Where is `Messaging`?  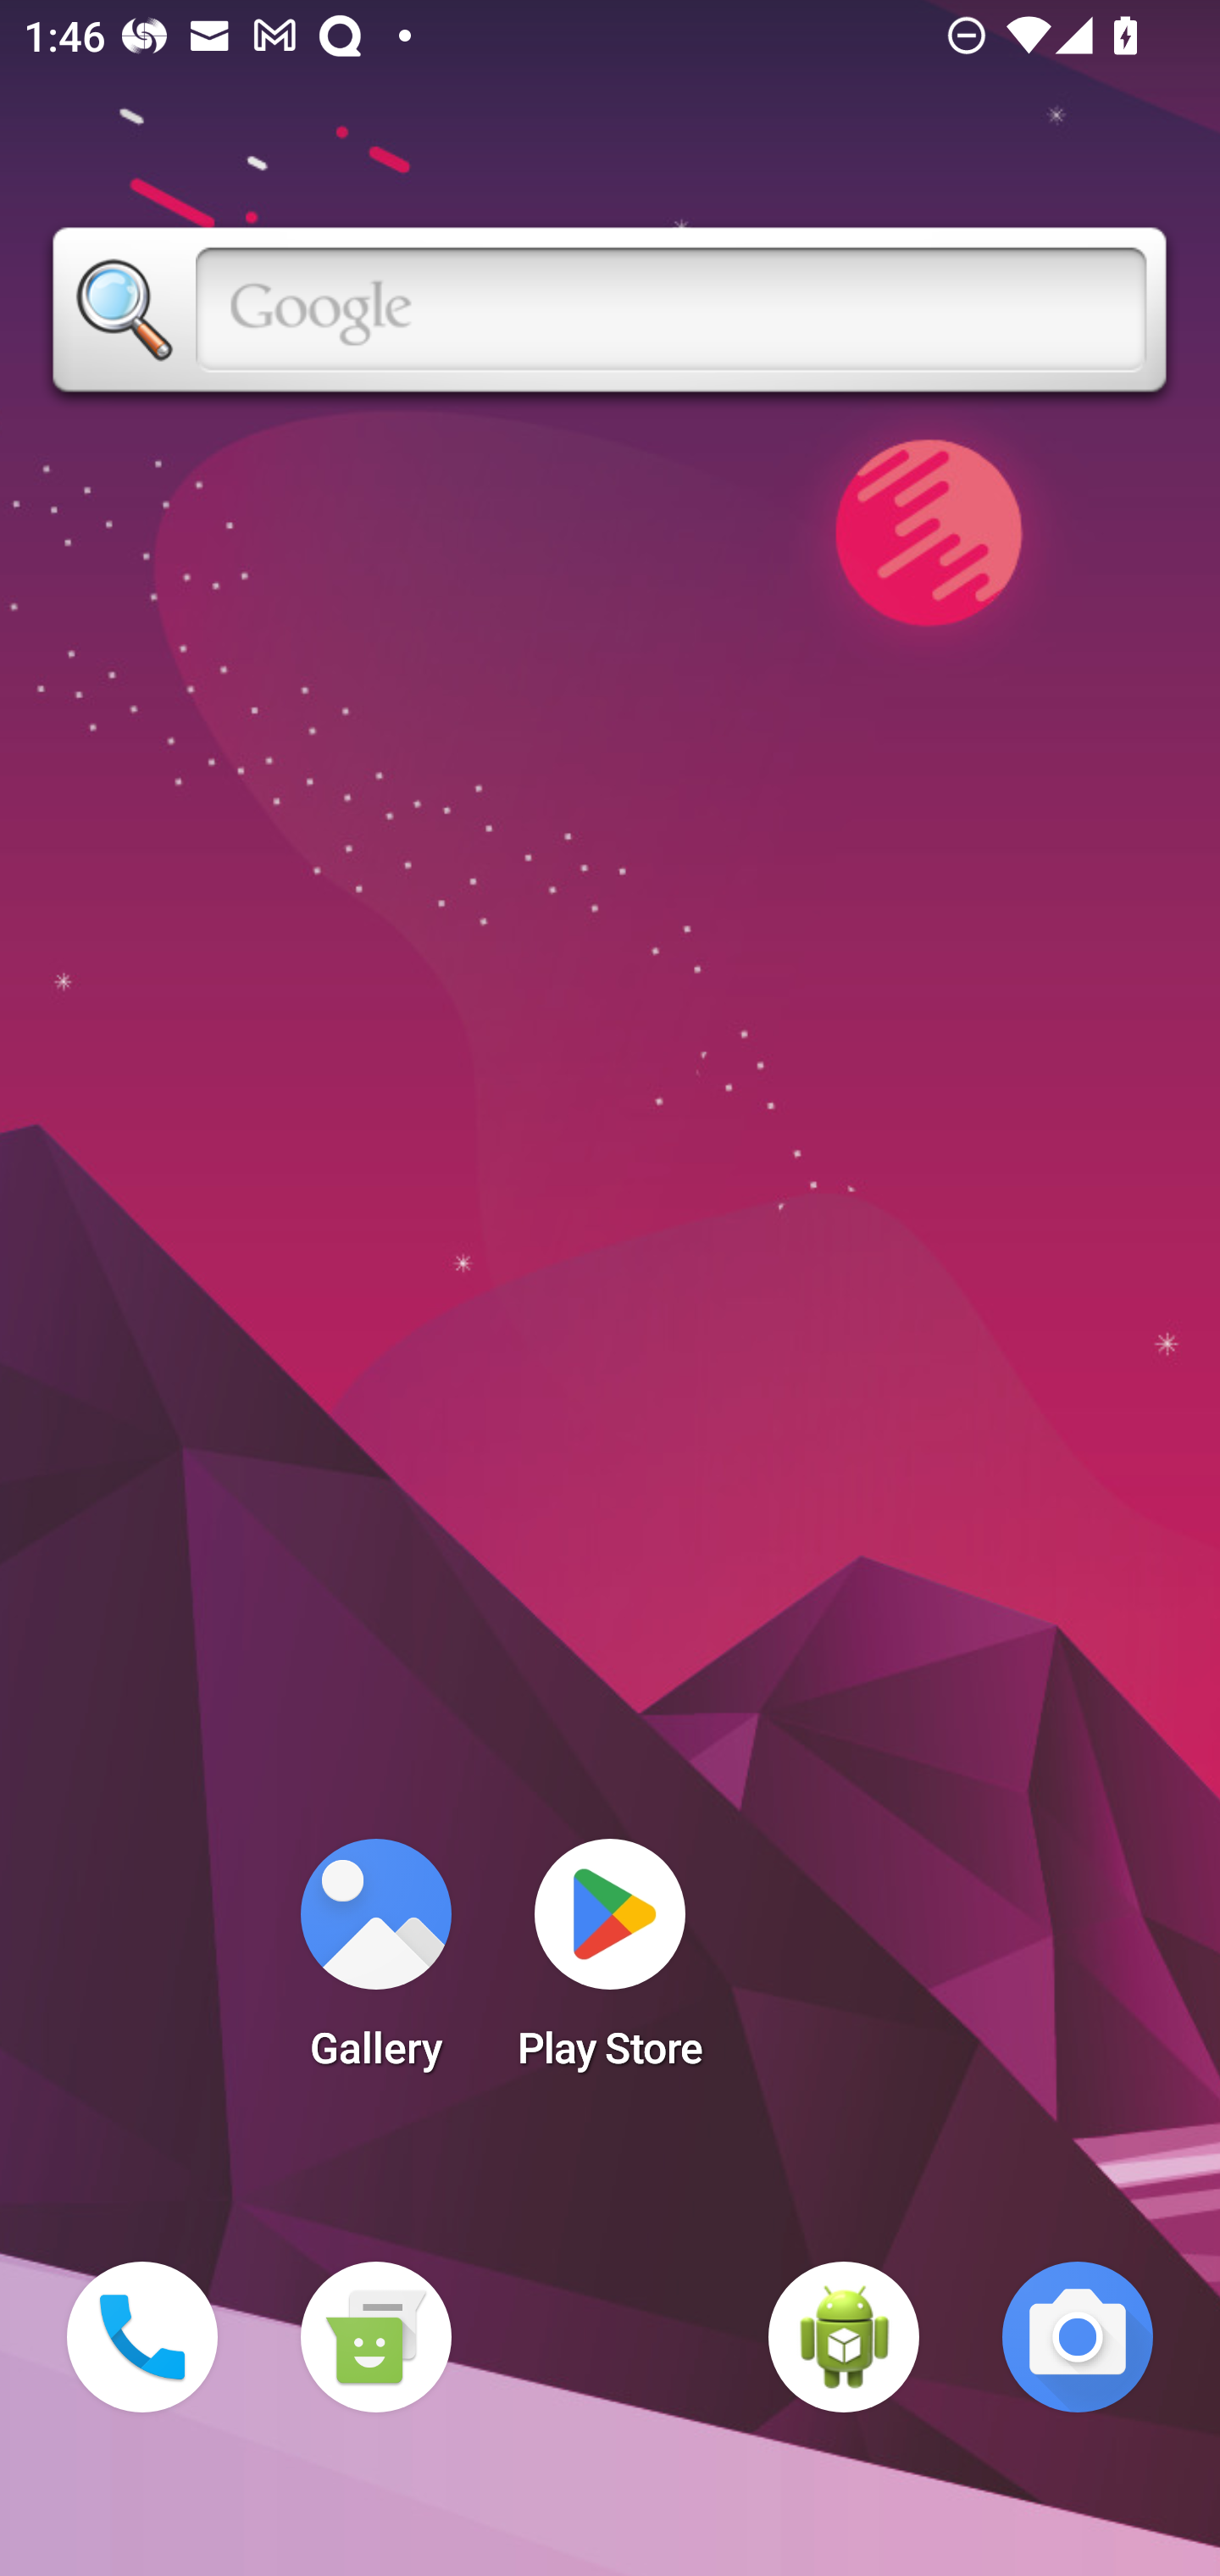 Messaging is located at coordinates (375, 2337).